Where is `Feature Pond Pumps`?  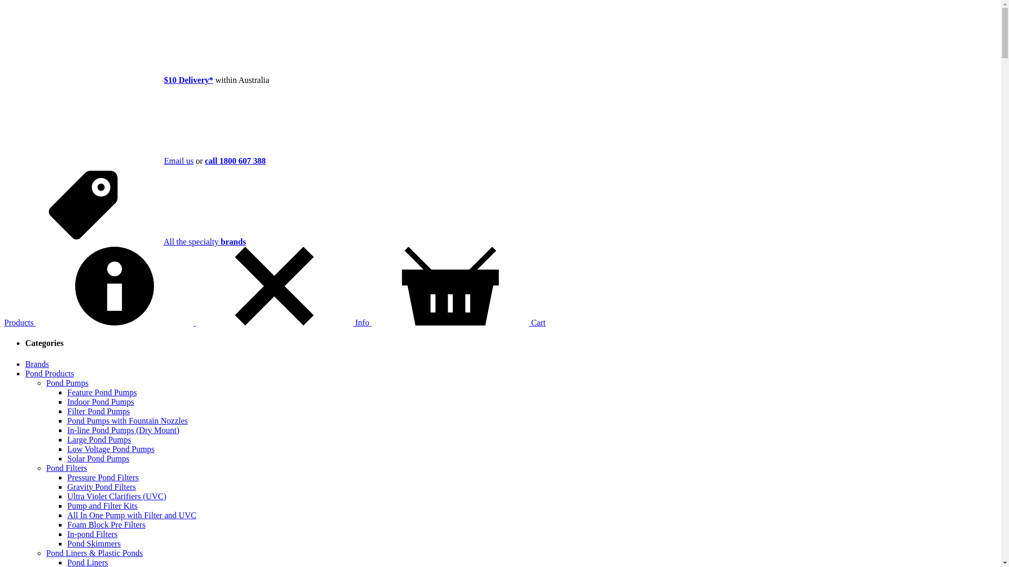 Feature Pond Pumps is located at coordinates (102, 393).